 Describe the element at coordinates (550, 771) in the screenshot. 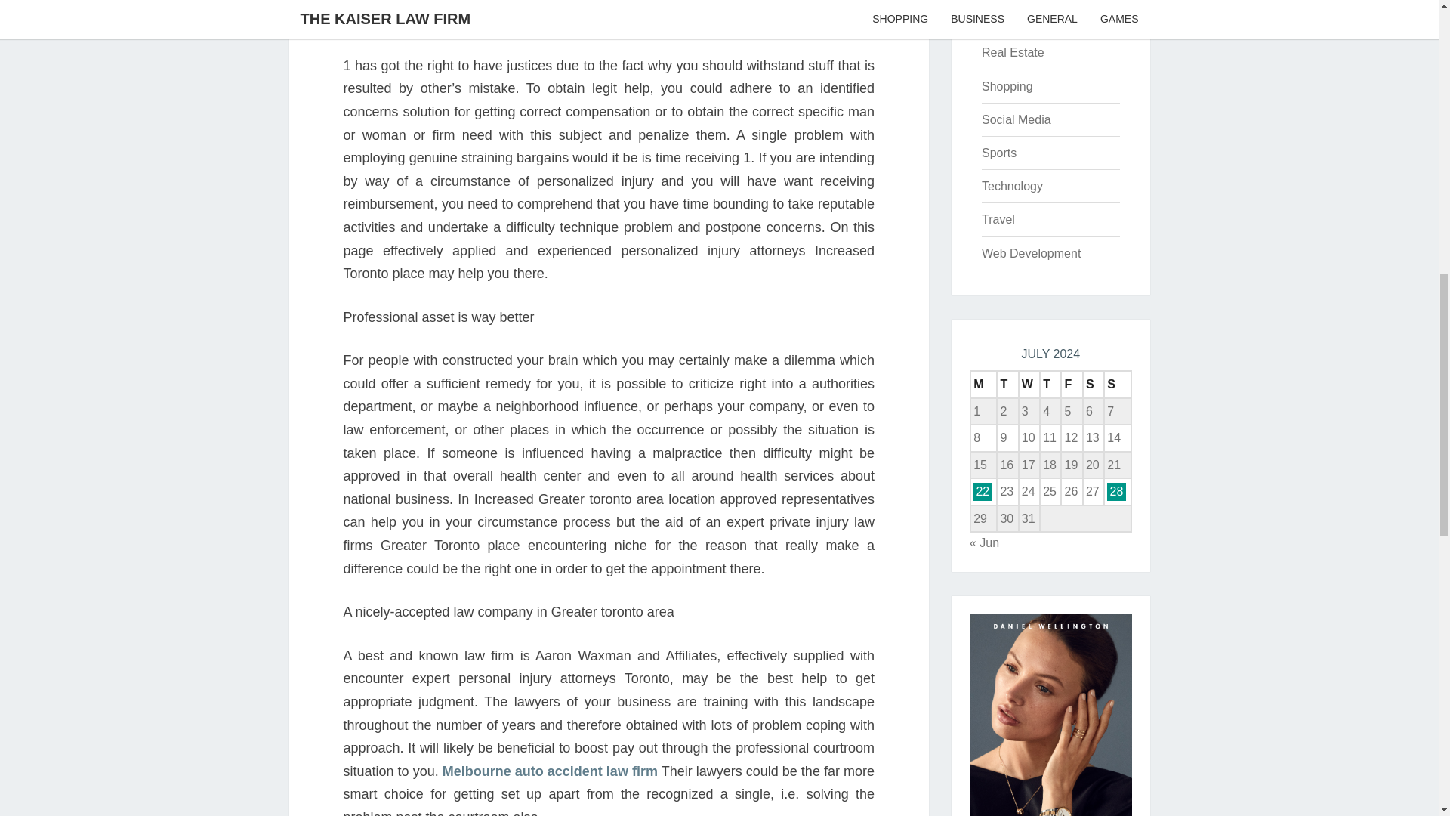

I see `Melbourne auto accident law firm` at that location.